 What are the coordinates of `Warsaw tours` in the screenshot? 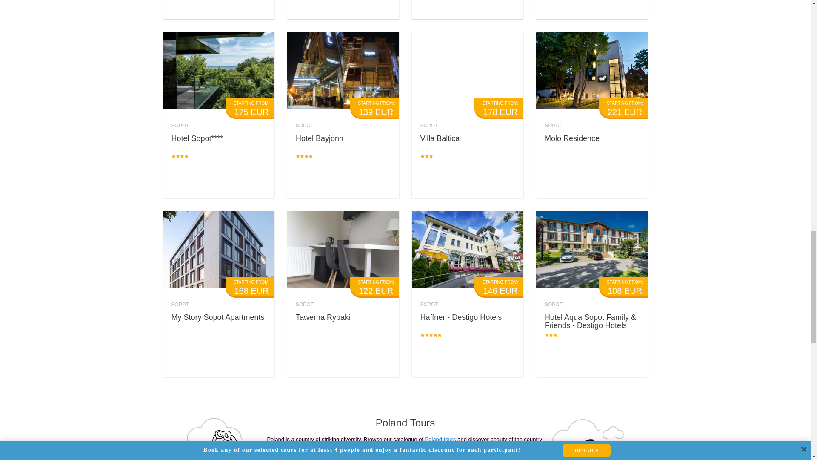 It's located at (309, 457).